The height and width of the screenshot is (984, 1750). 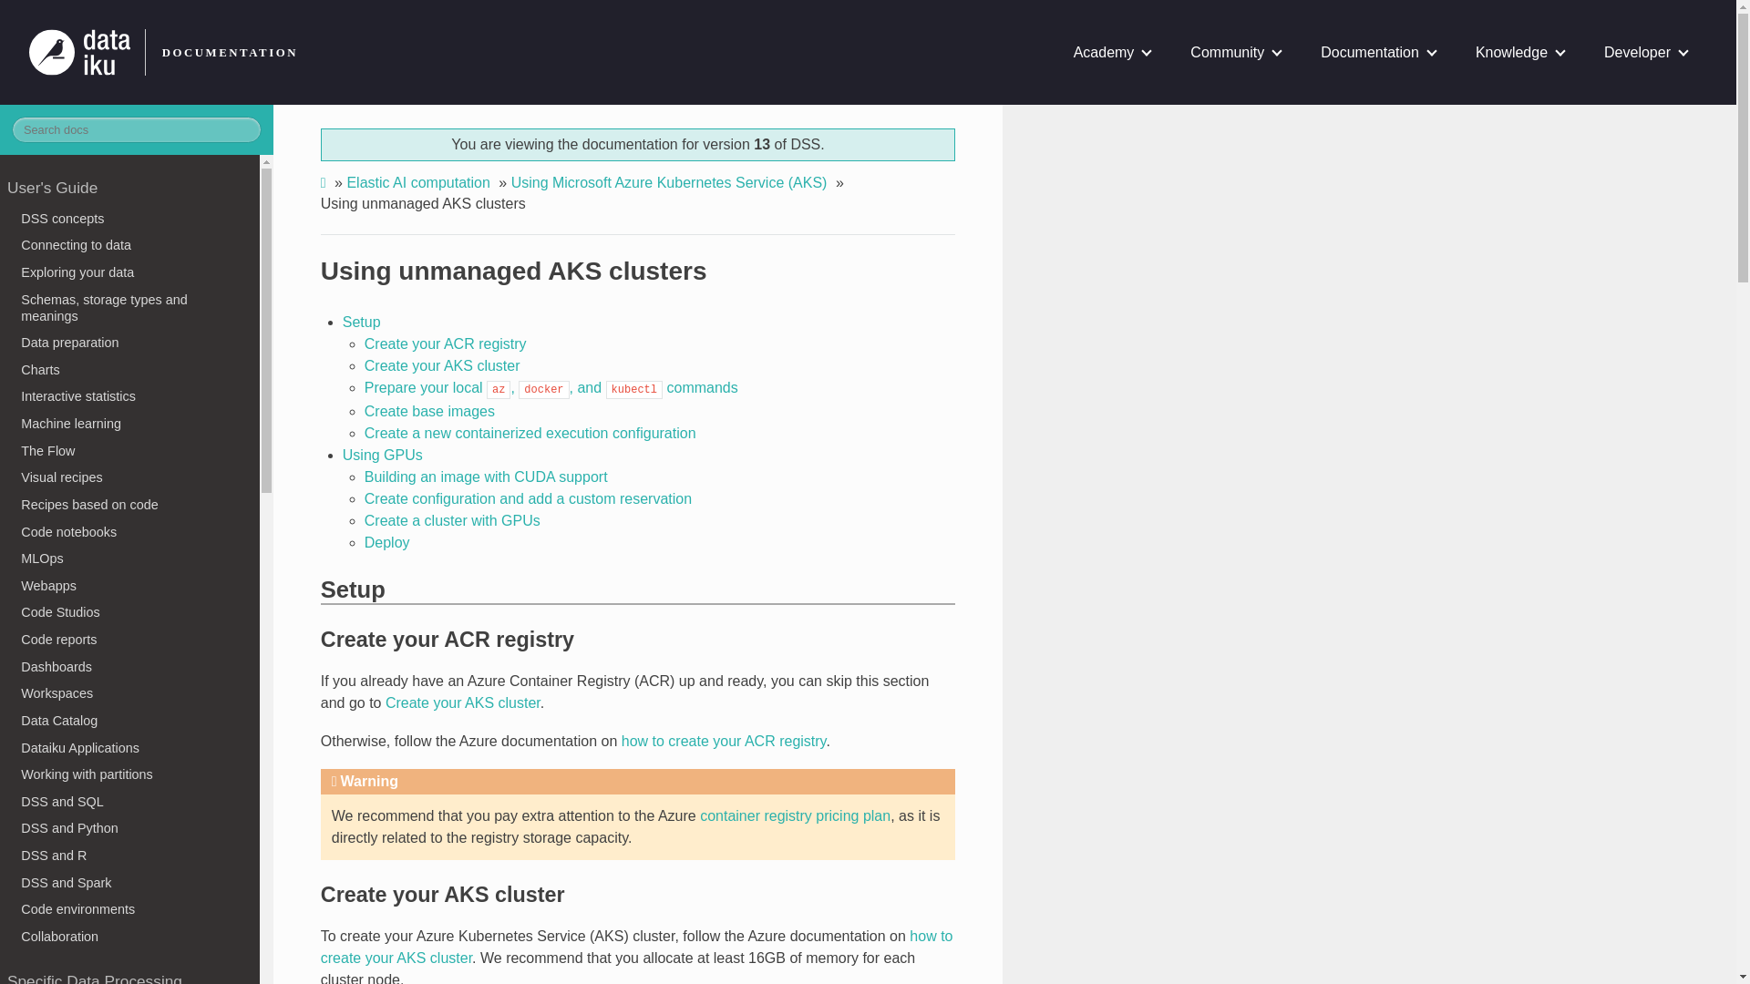 What do you see at coordinates (1235, 52) in the screenshot?
I see `Community` at bounding box center [1235, 52].